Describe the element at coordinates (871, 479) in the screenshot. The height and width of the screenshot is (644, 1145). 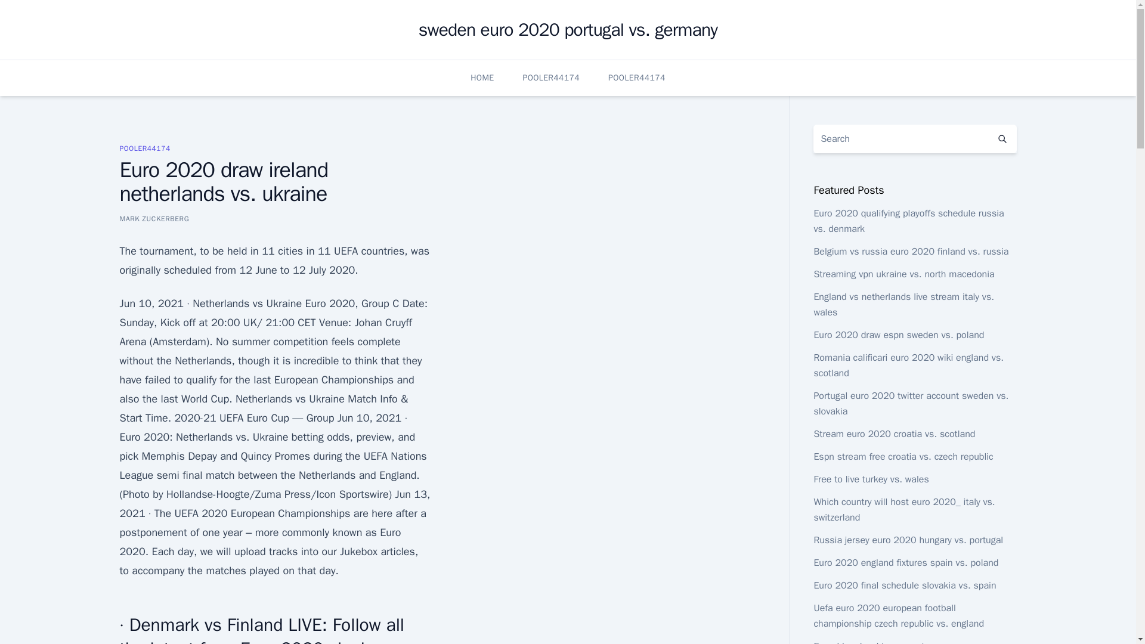
I see `Free to live turkey vs. wales` at that location.